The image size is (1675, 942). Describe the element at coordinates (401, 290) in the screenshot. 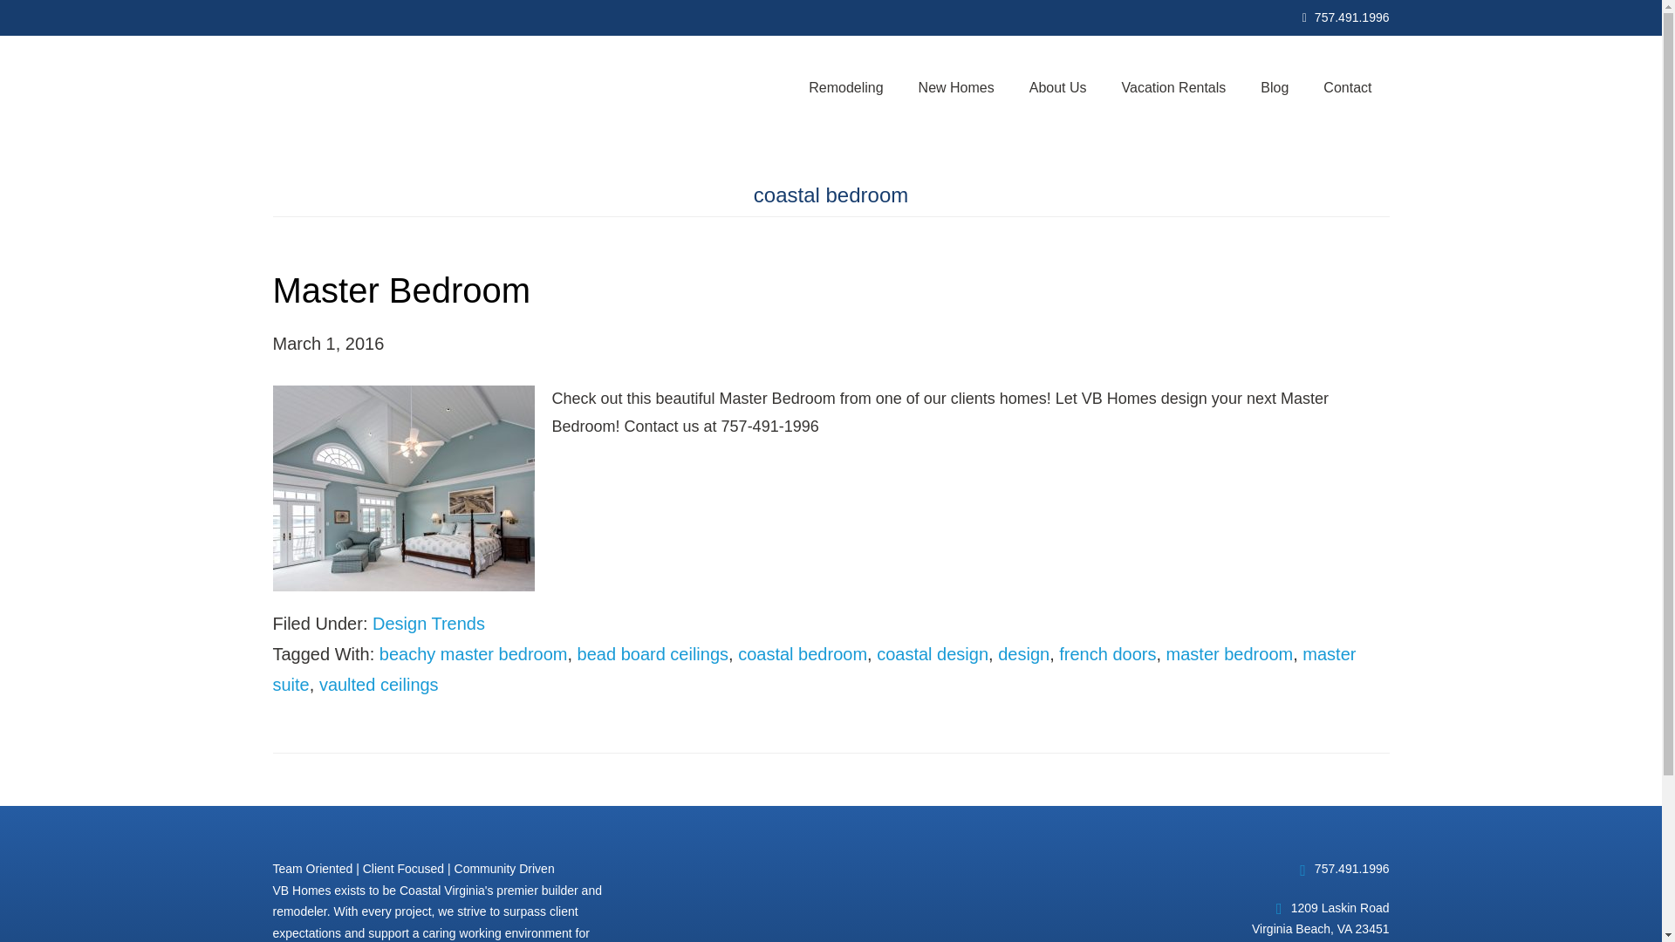

I see `Master Bedroom` at that location.